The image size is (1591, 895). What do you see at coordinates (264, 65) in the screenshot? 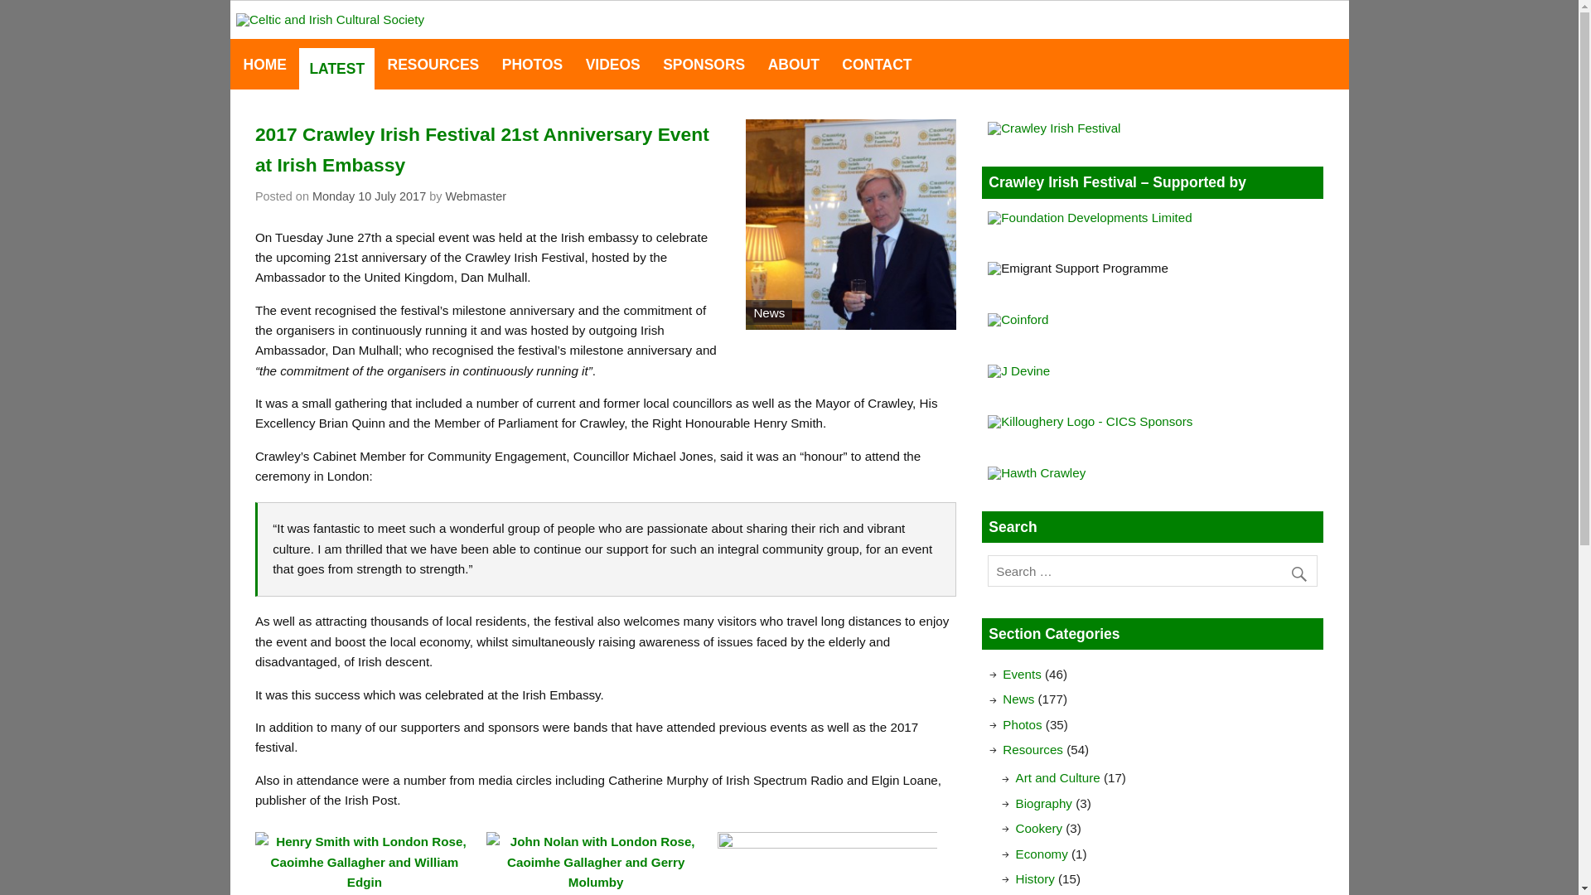
I see `Home` at bounding box center [264, 65].